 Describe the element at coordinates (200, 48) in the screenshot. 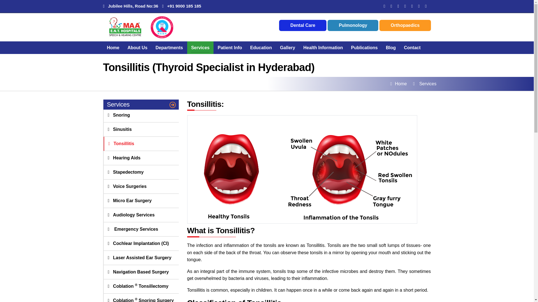

I see `Services` at that location.